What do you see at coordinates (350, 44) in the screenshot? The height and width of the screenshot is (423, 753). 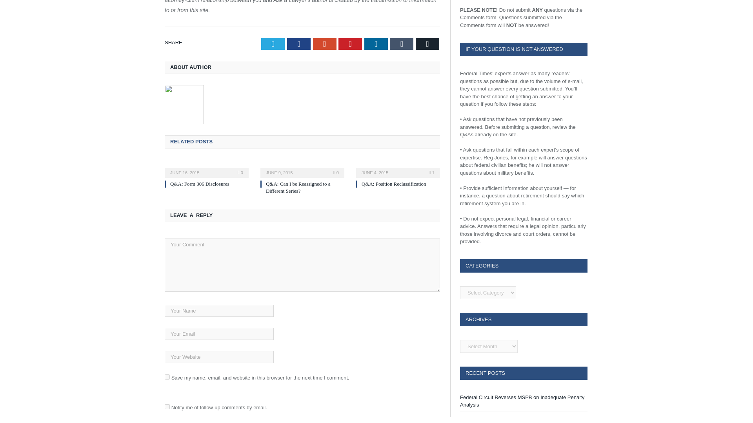 I see `Pinterest` at bounding box center [350, 44].